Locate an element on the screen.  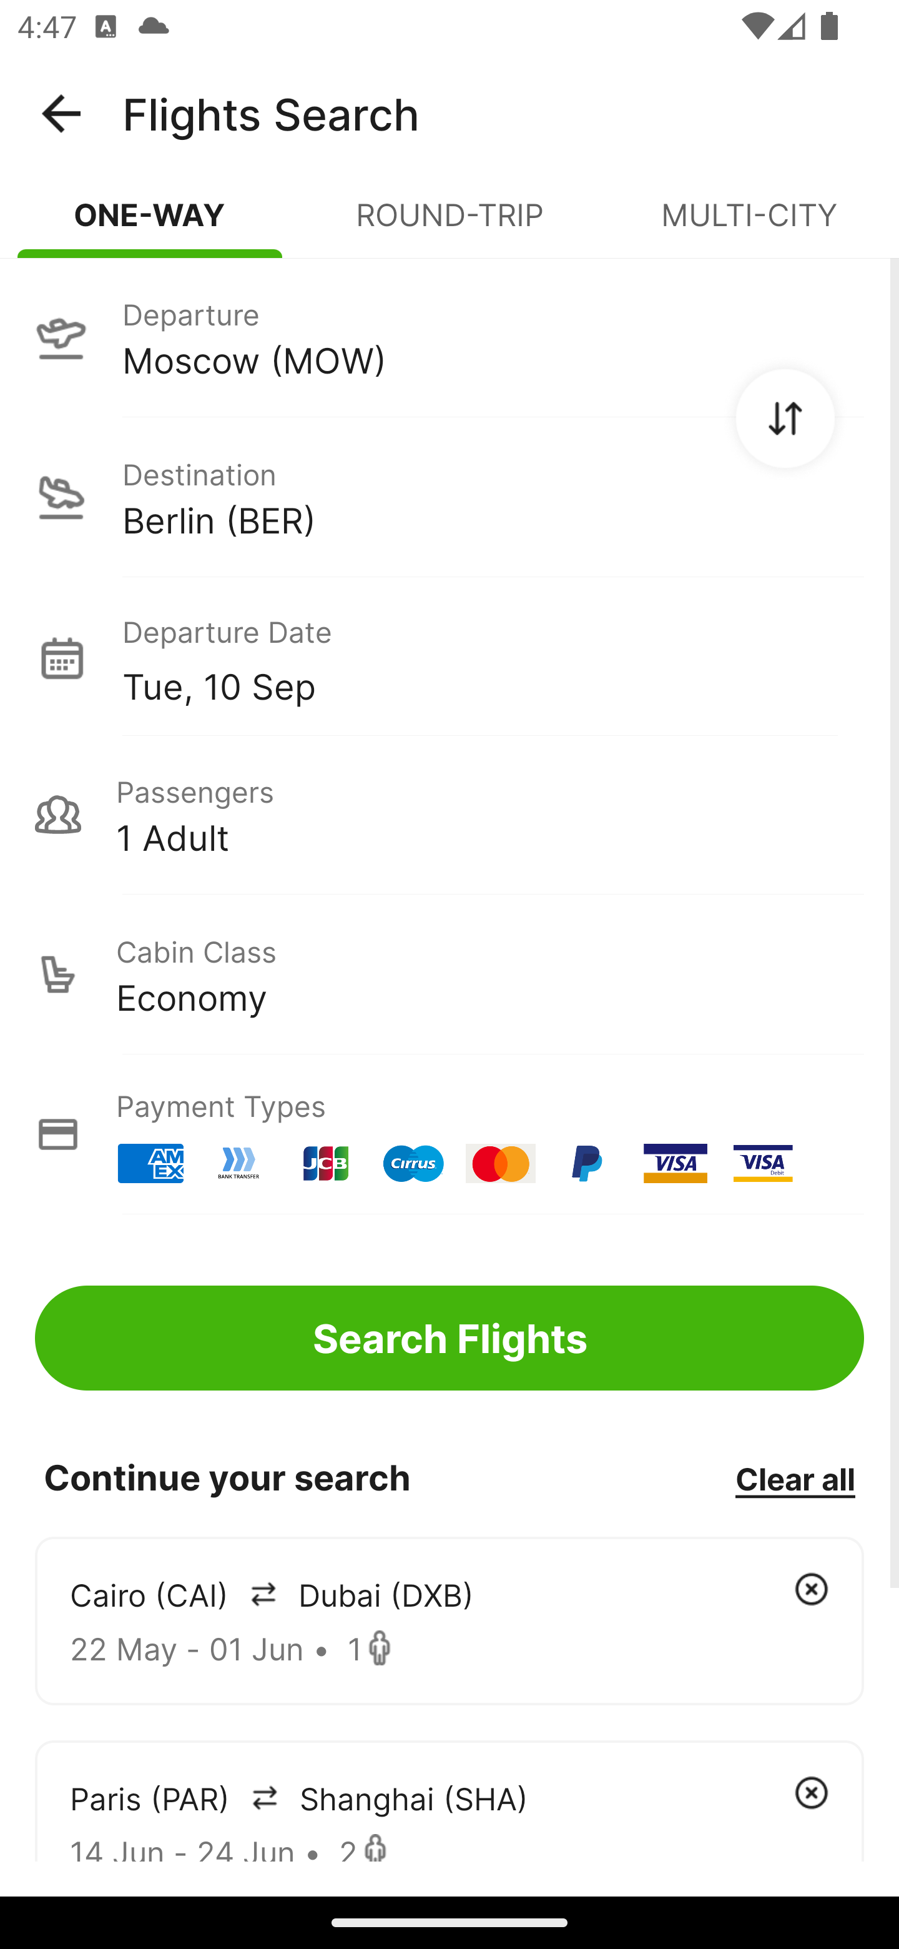
Cabin Class Economy is located at coordinates (449, 974).